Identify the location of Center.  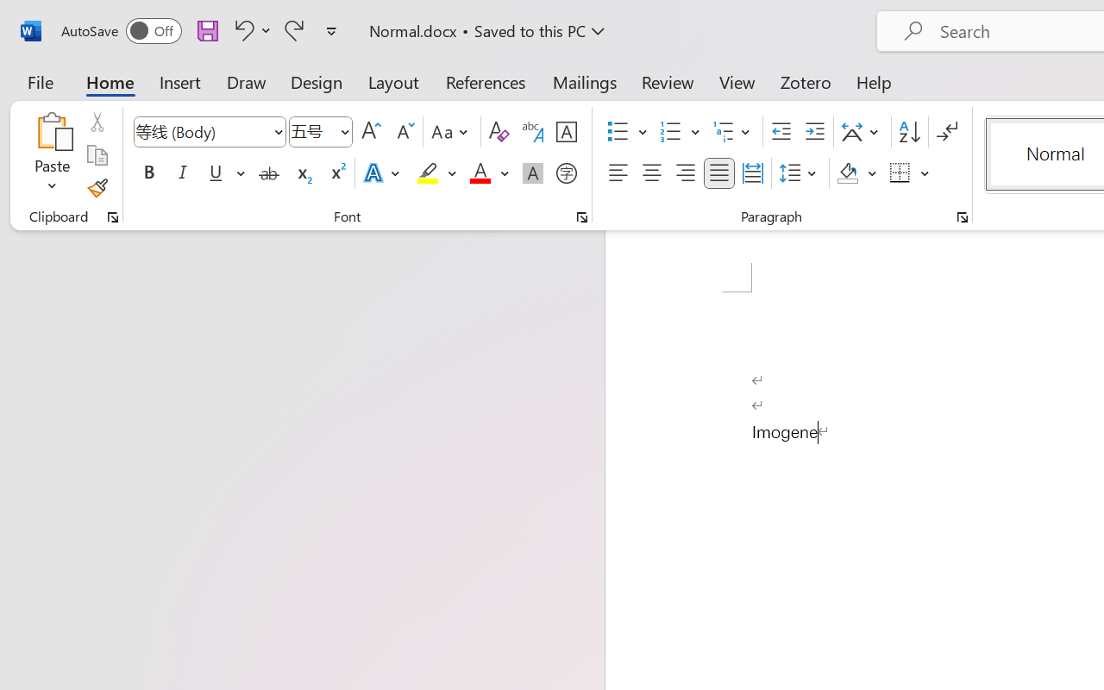
(652, 173).